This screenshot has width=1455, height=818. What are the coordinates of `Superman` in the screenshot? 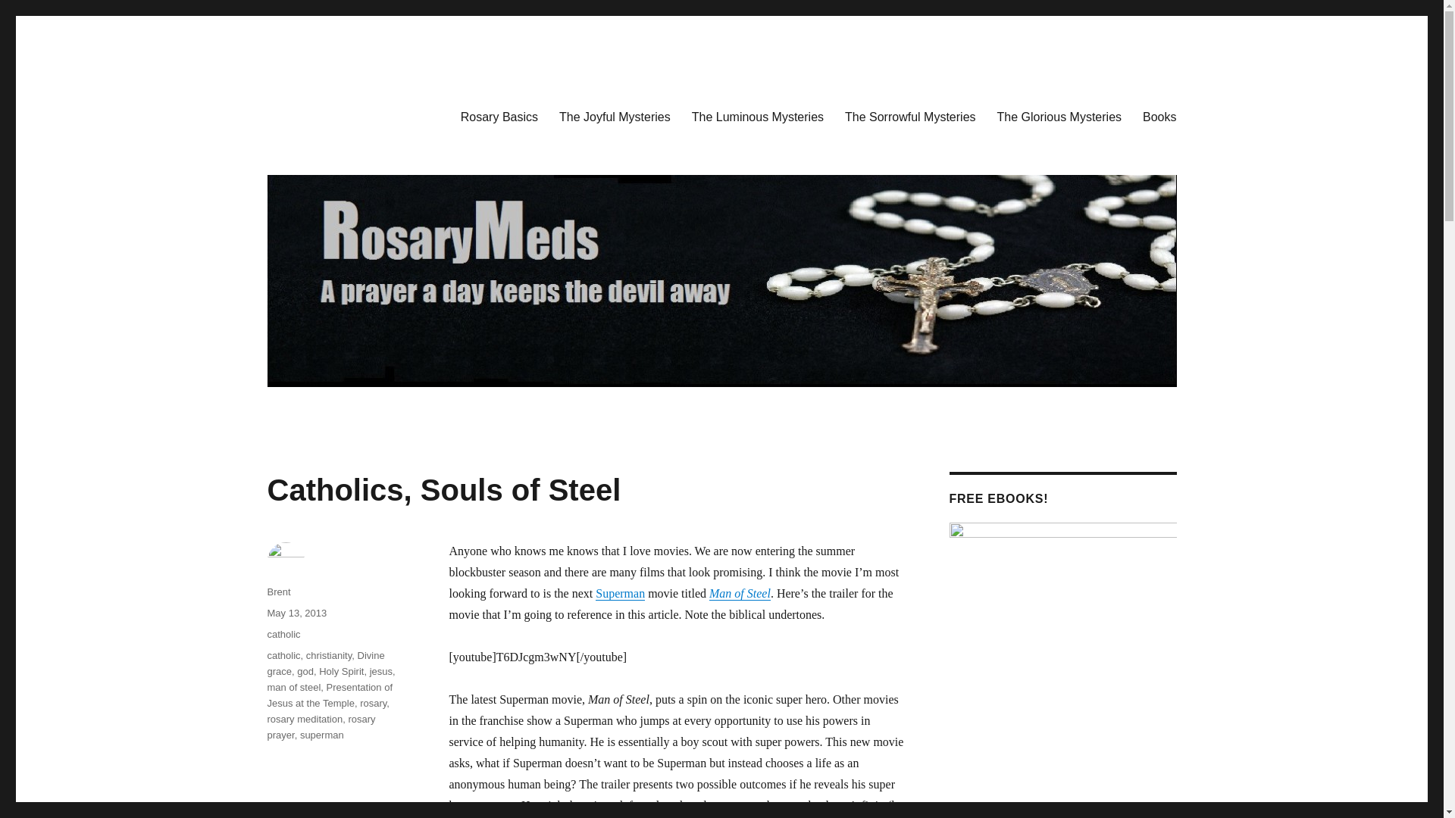 It's located at (620, 593).